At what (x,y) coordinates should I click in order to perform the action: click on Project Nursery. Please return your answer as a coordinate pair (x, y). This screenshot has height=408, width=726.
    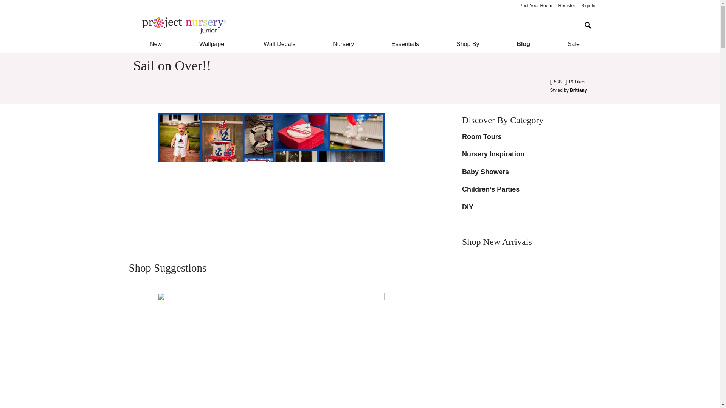
    Looking at the image, I should click on (354, 26).